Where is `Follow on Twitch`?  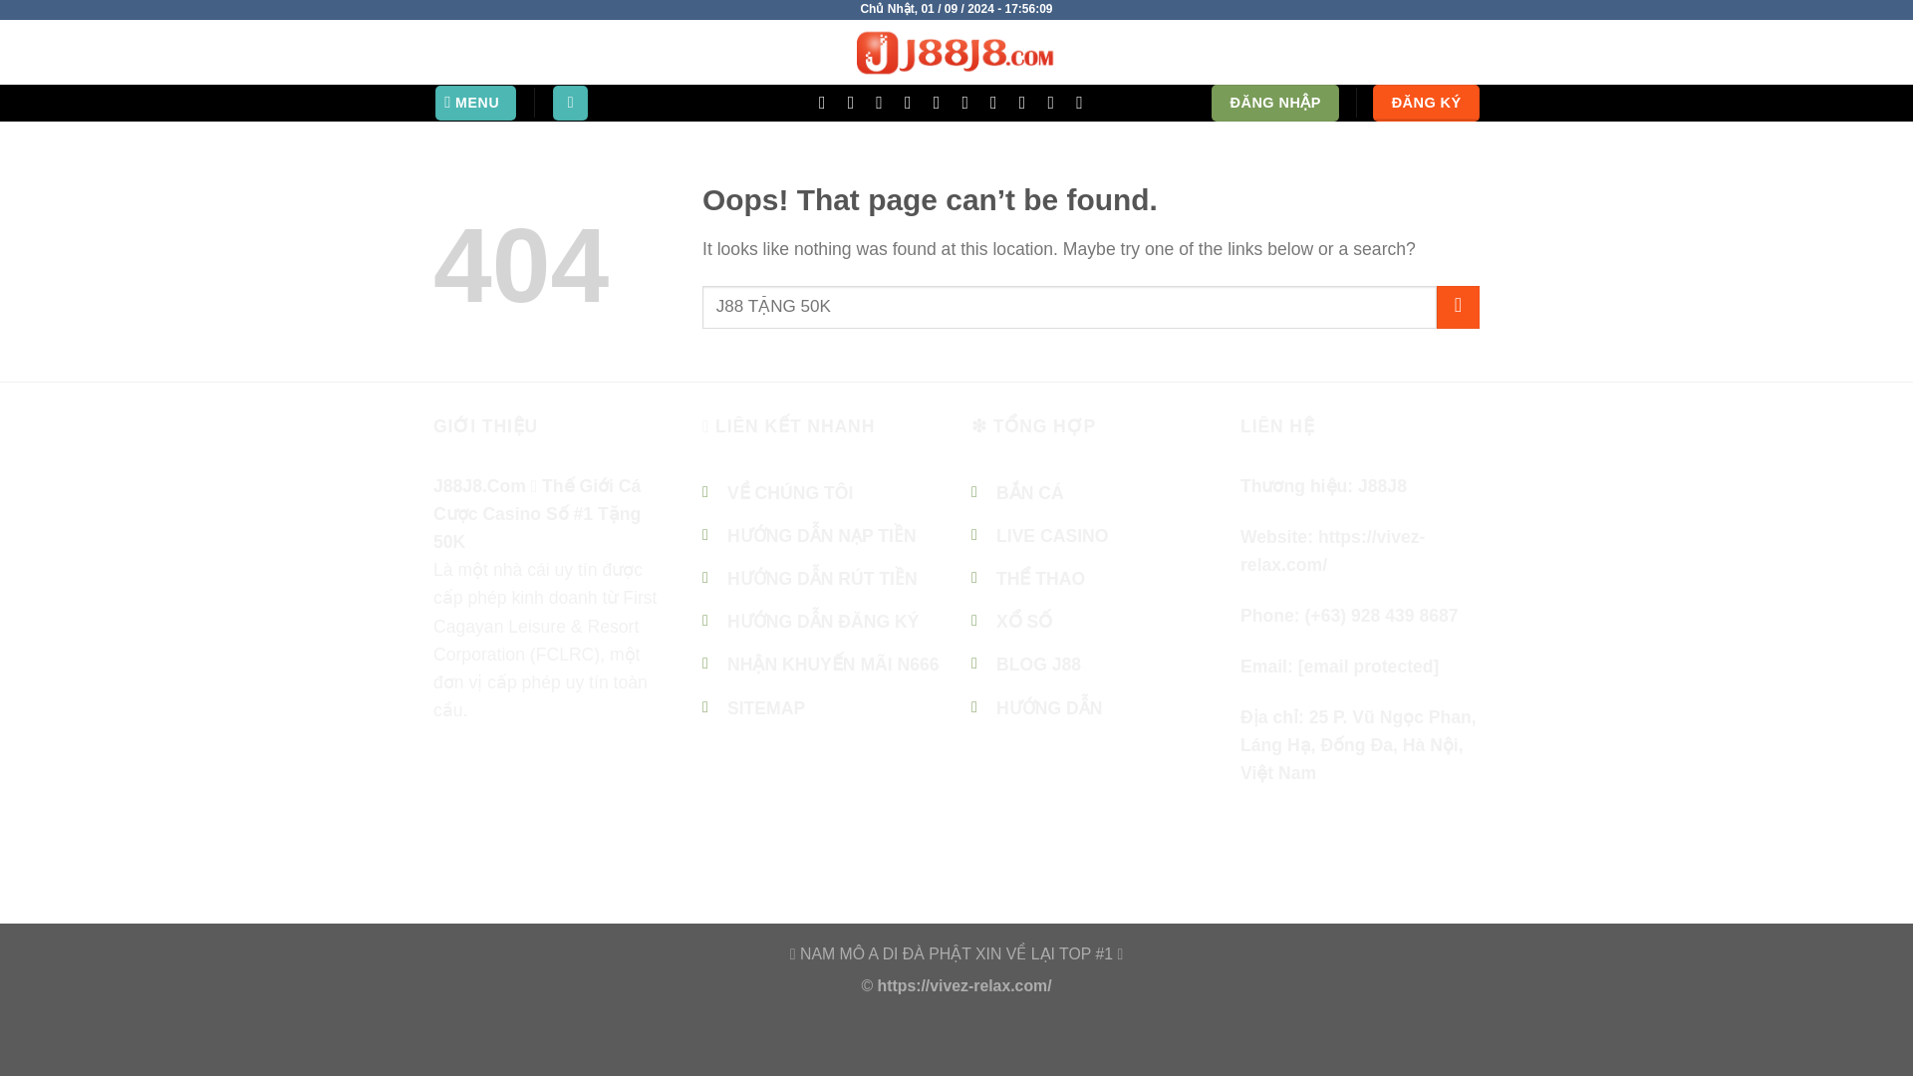 Follow on Twitch is located at coordinates (1084, 102).